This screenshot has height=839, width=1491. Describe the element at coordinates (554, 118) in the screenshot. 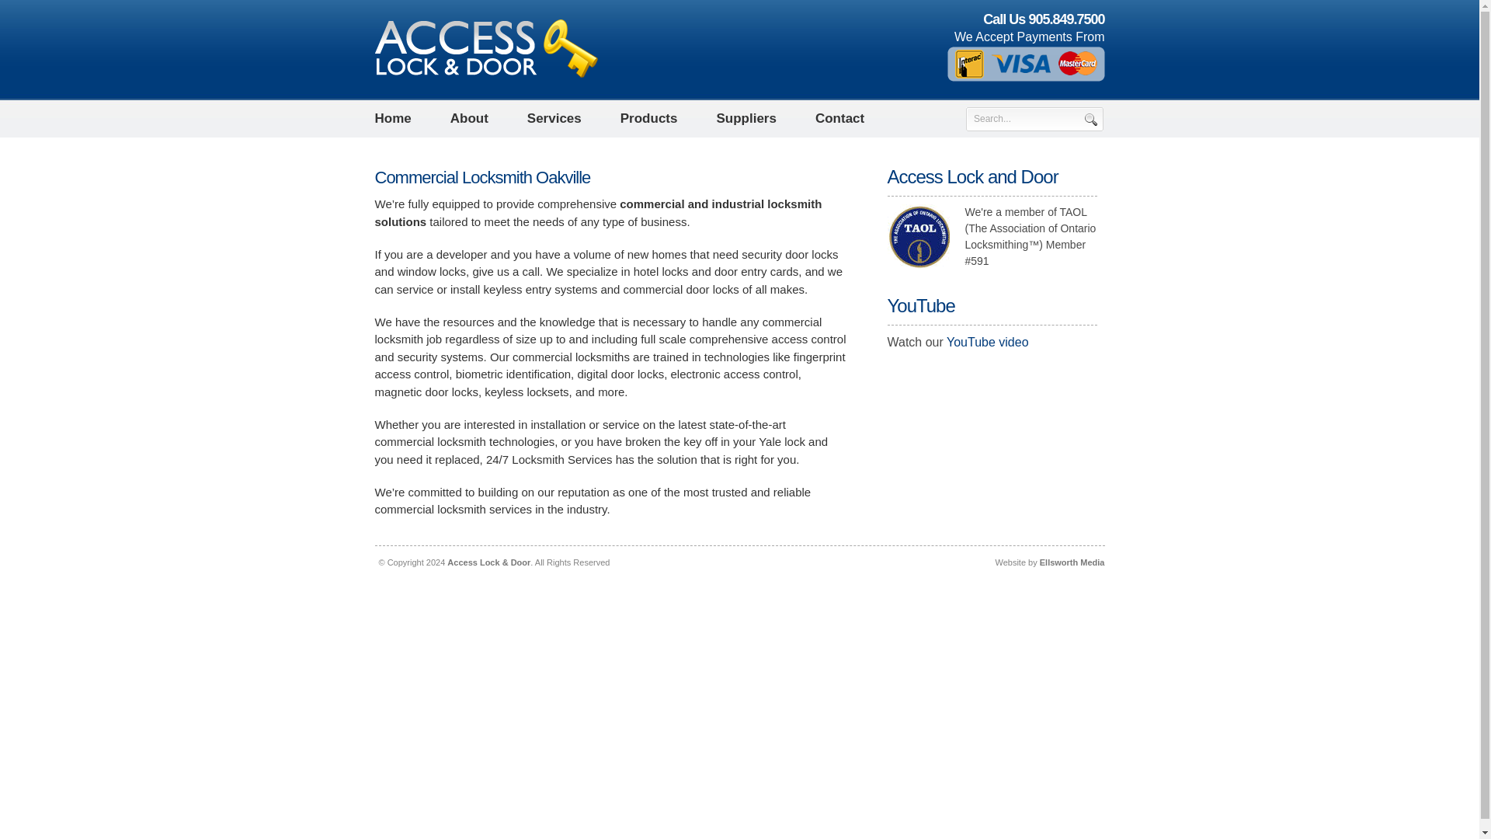

I see `Services` at that location.